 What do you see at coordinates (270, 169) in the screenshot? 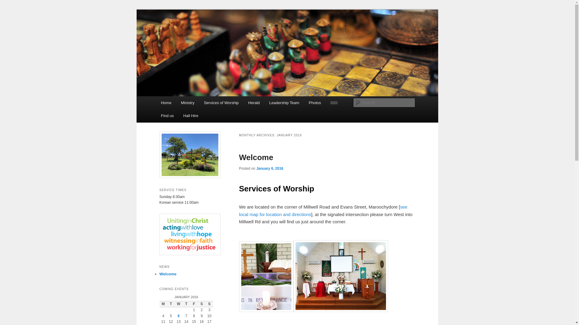
I see `January 6, 2016` at bounding box center [270, 169].